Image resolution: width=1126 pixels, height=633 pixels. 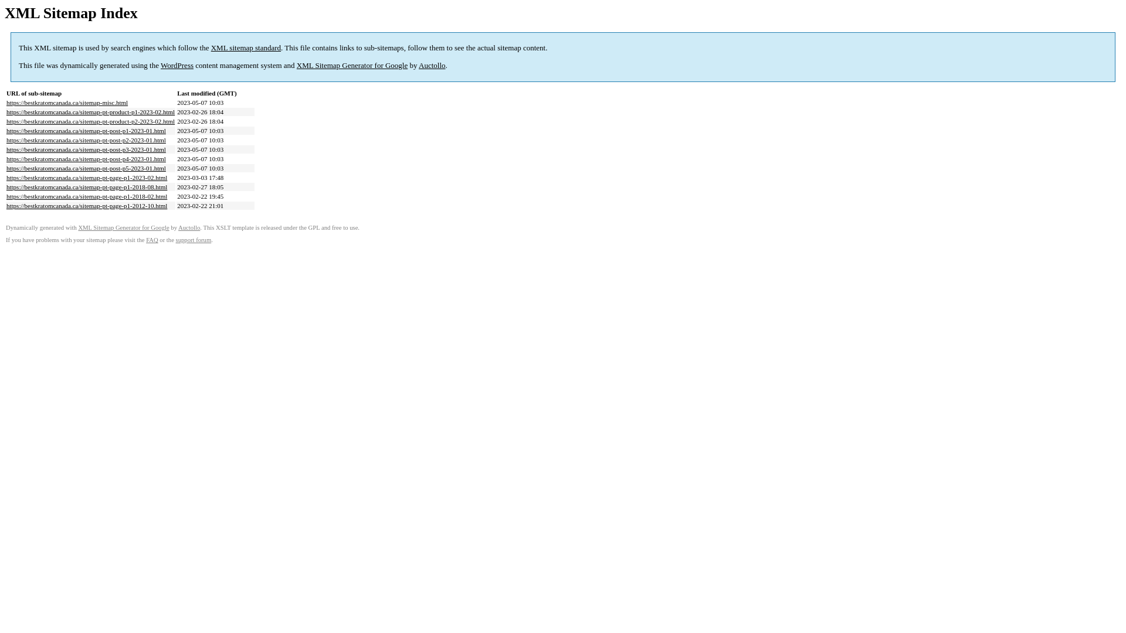 I want to click on XML sitemap standard, so click(x=246, y=48).